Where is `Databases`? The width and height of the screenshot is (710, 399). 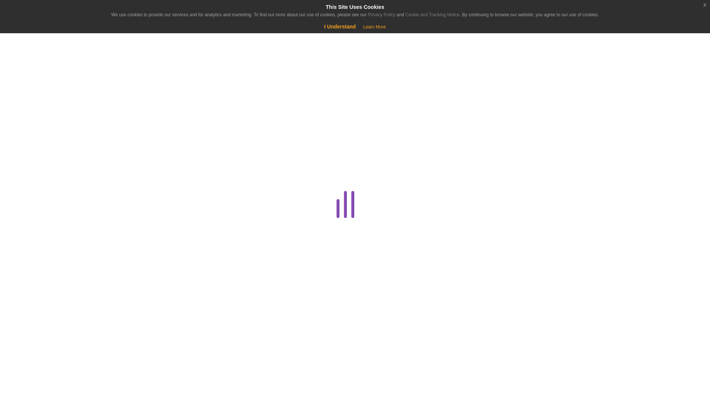 Databases is located at coordinates (137, 223).